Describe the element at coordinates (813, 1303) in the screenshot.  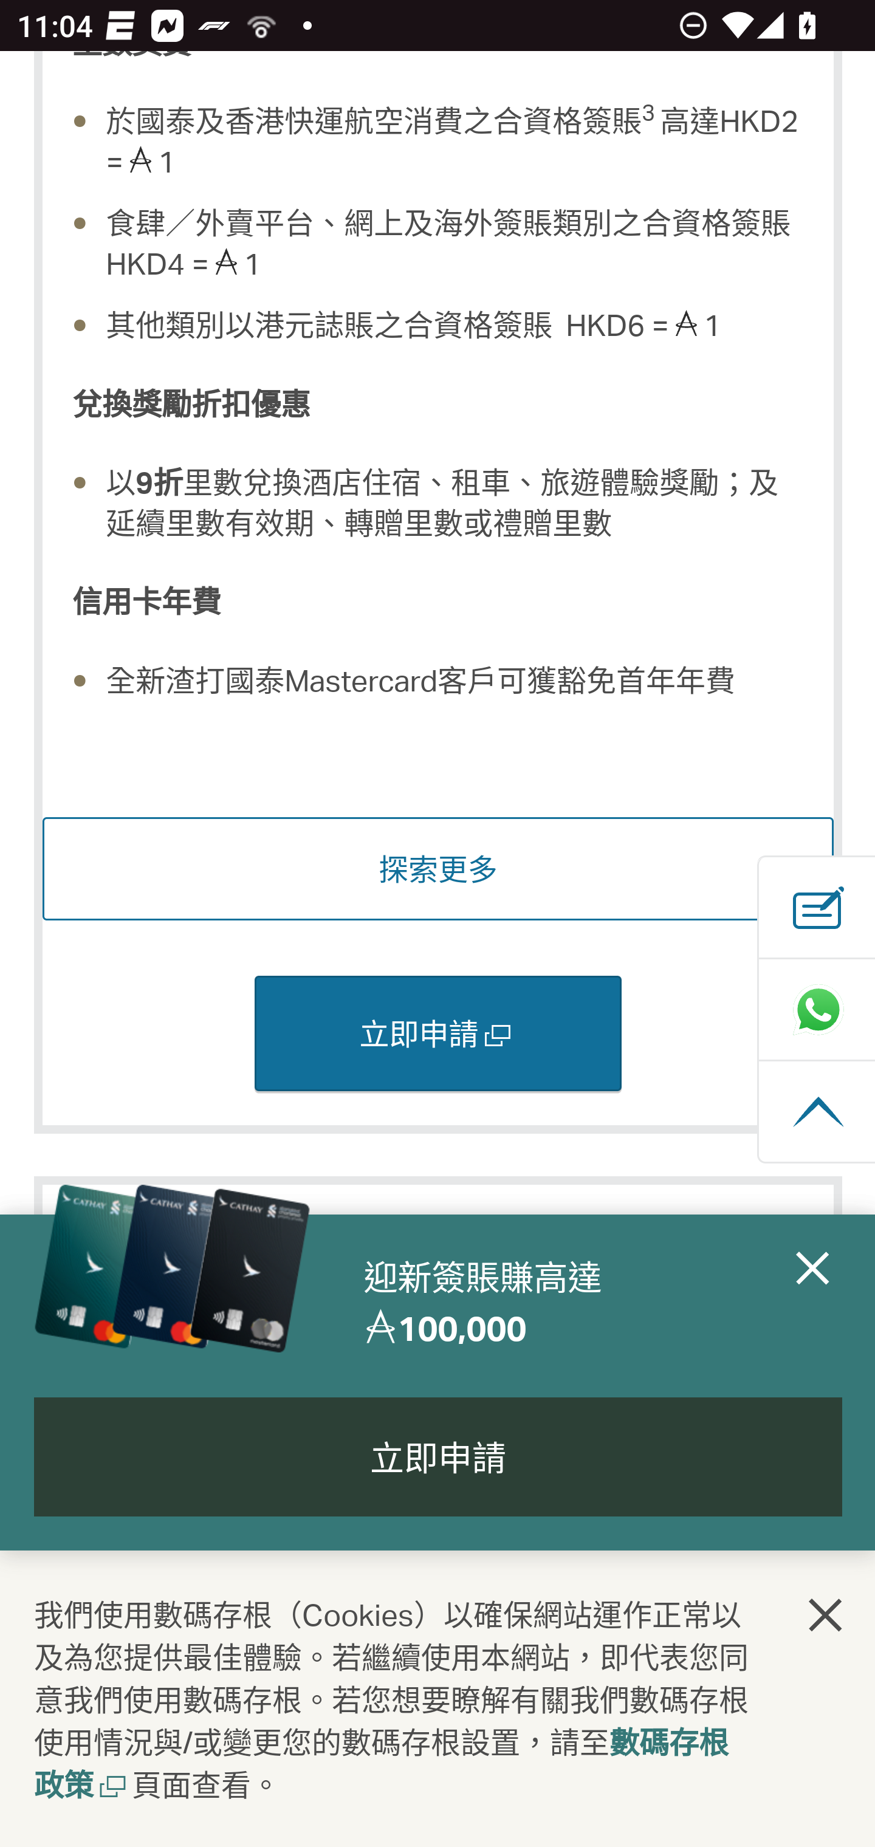
I see `Close` at that location.